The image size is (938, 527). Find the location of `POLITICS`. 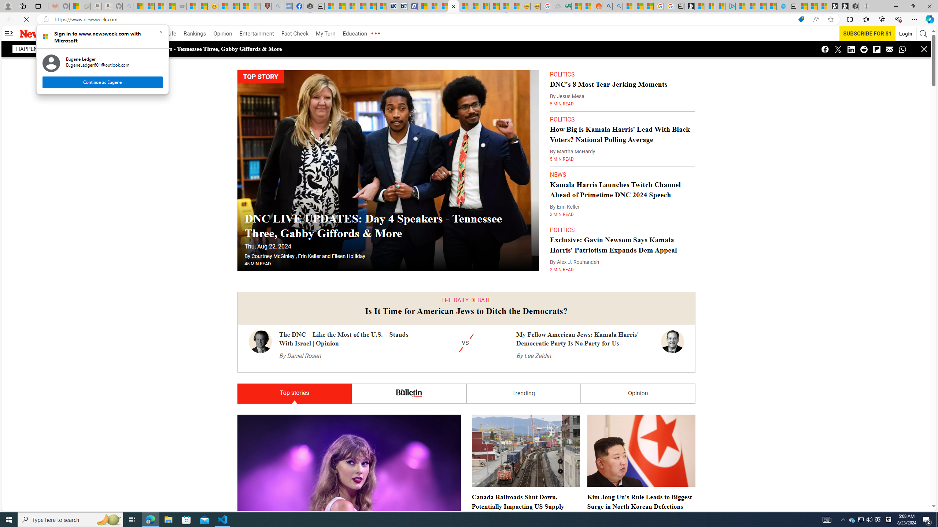

POLITICS is located at coordinates (562, 215).